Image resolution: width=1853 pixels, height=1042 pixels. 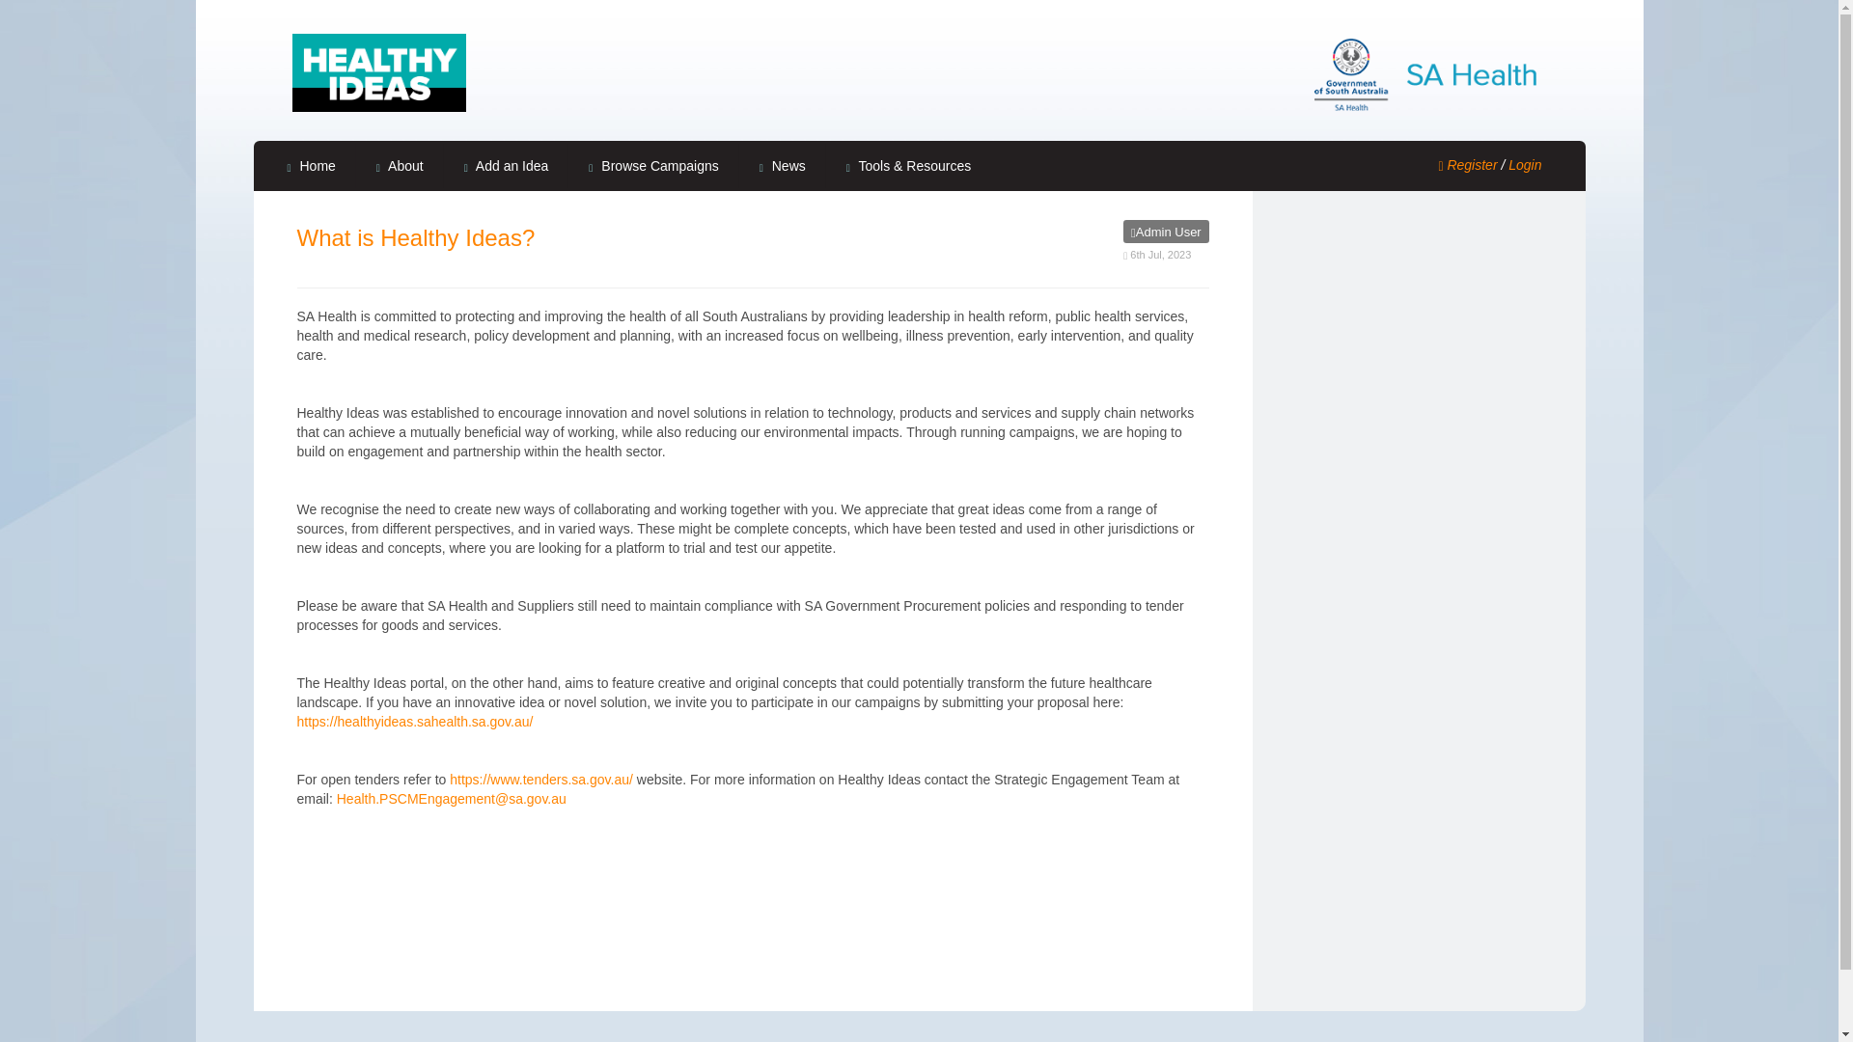 What do you see at coordinates (506, 166) in the screenshot?
I see `Add an Idea` at bounding box center [506, 166].